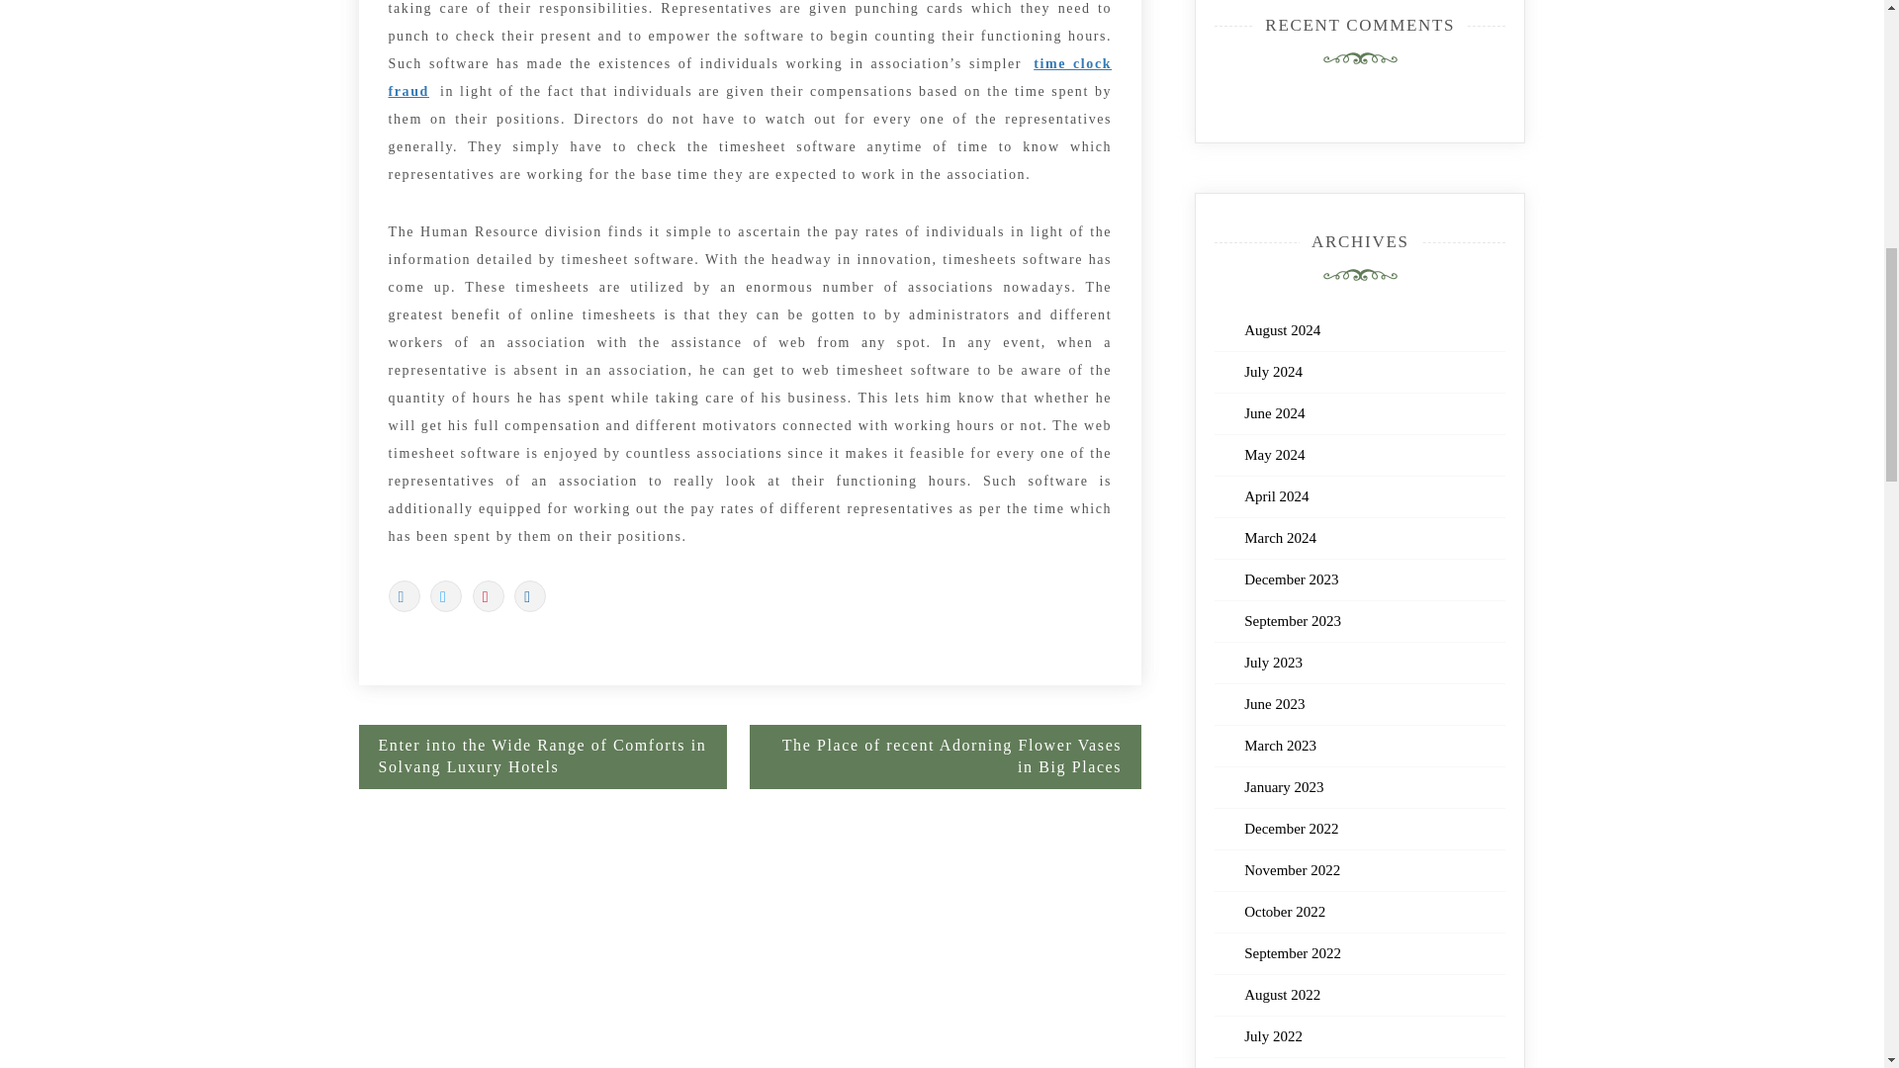  I want to click on March 2023, so click(1280, 746).